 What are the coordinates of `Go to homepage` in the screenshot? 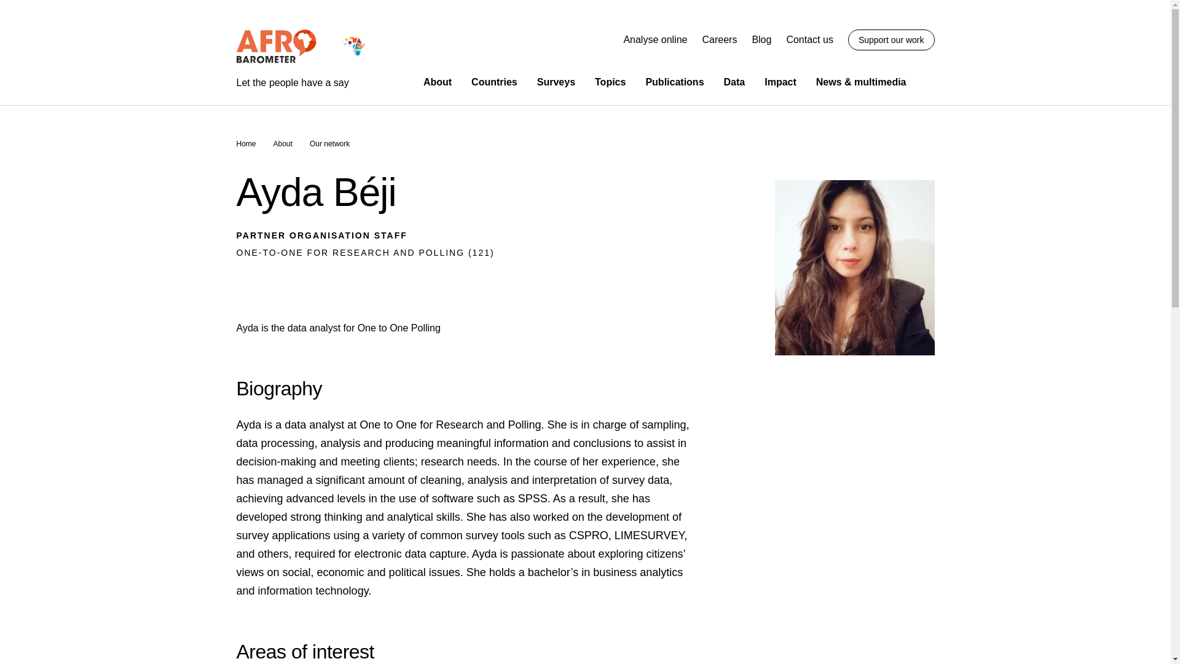 It's located at (302, 59).